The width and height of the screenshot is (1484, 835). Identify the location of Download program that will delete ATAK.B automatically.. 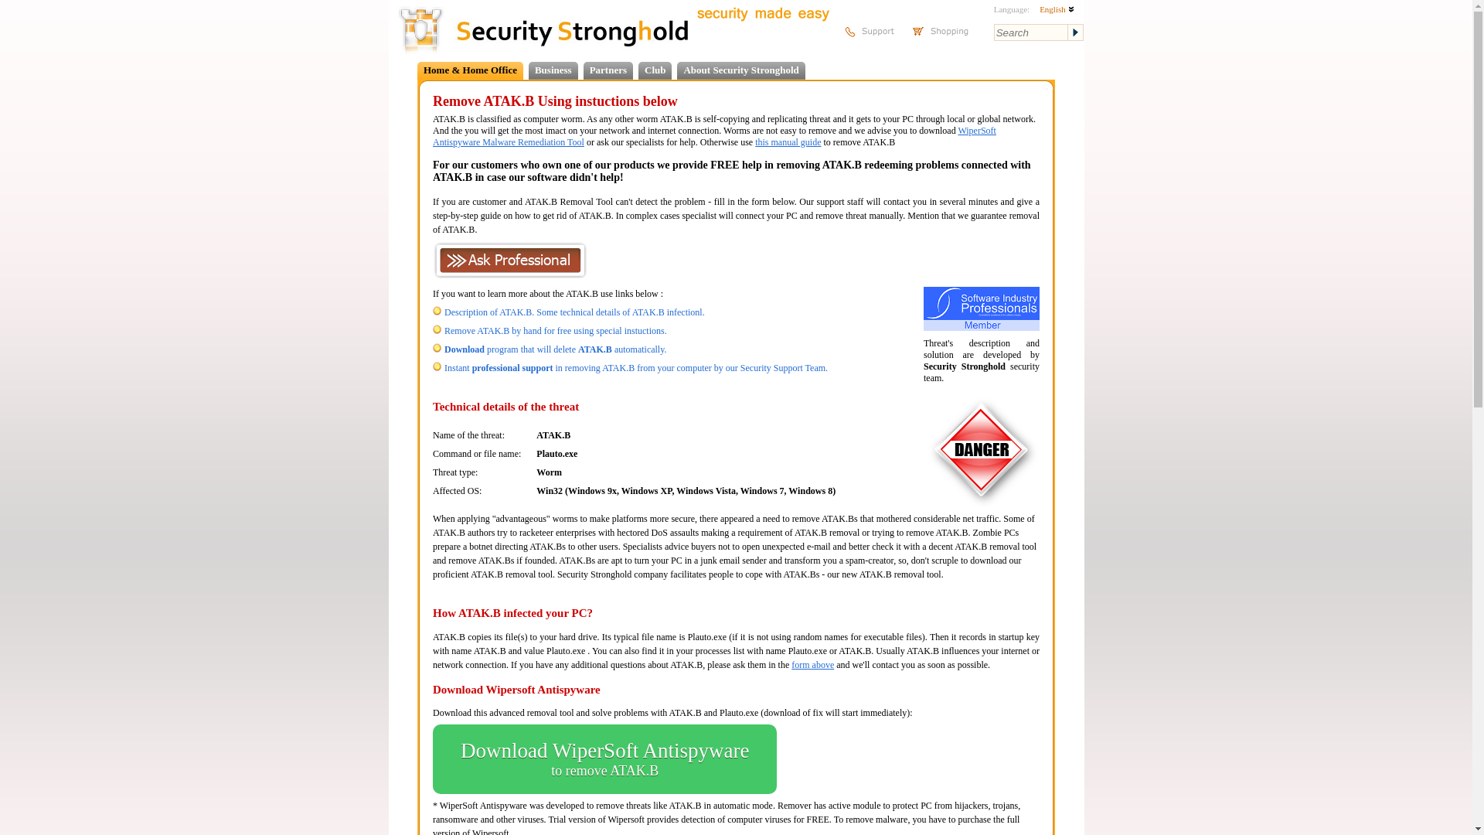
(608, 70).